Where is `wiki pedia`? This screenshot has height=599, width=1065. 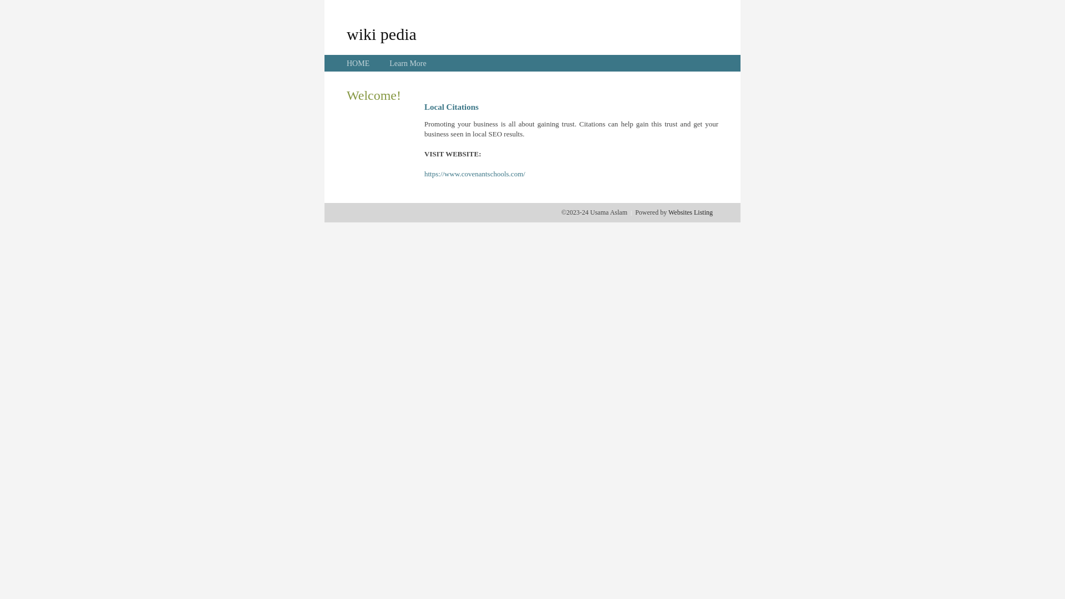
wiki pedia is located at coordinates (382, 34).